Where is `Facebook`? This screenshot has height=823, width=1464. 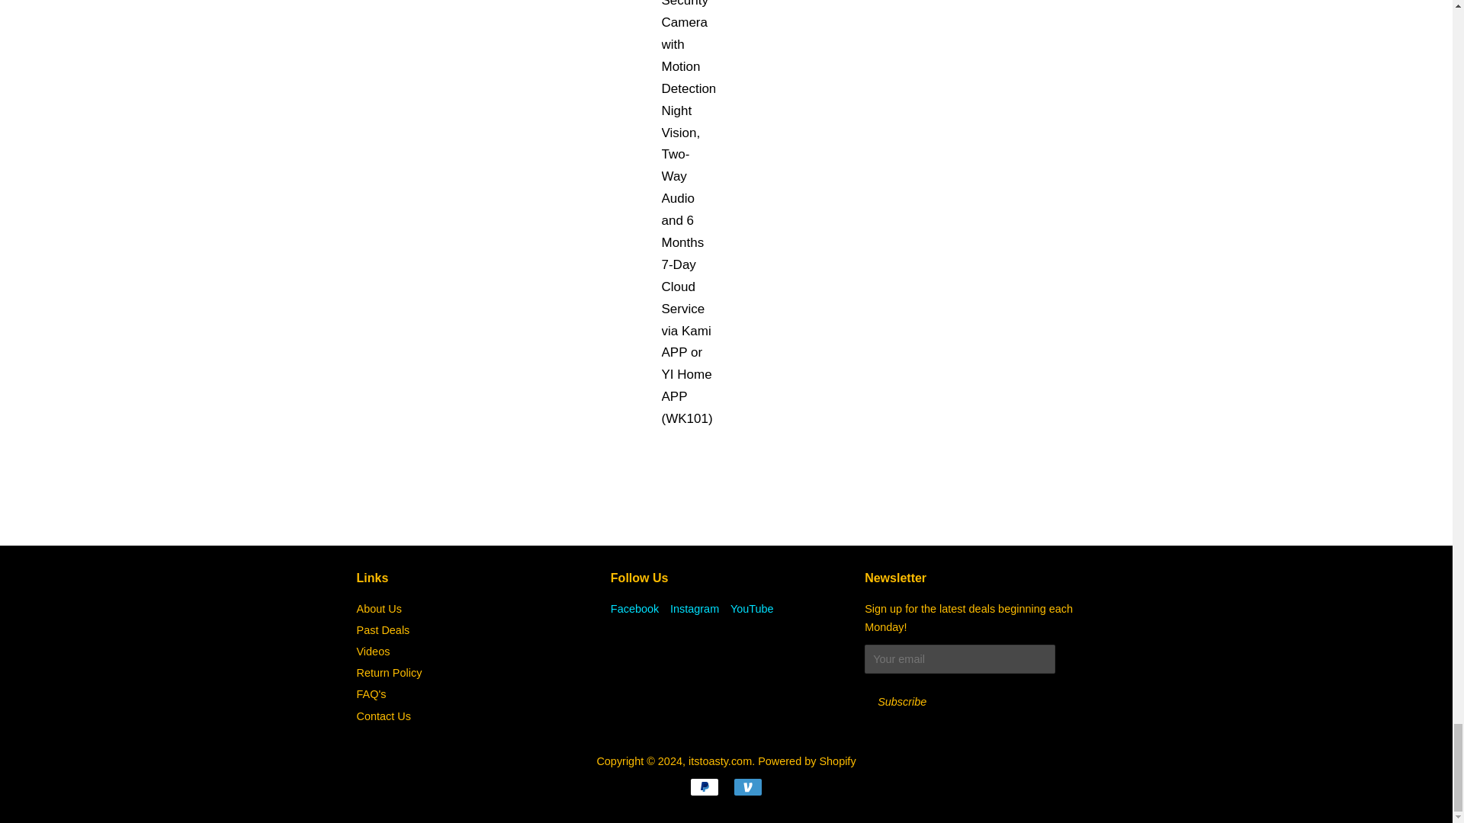
Facebook is located at coordinates (634, 608).